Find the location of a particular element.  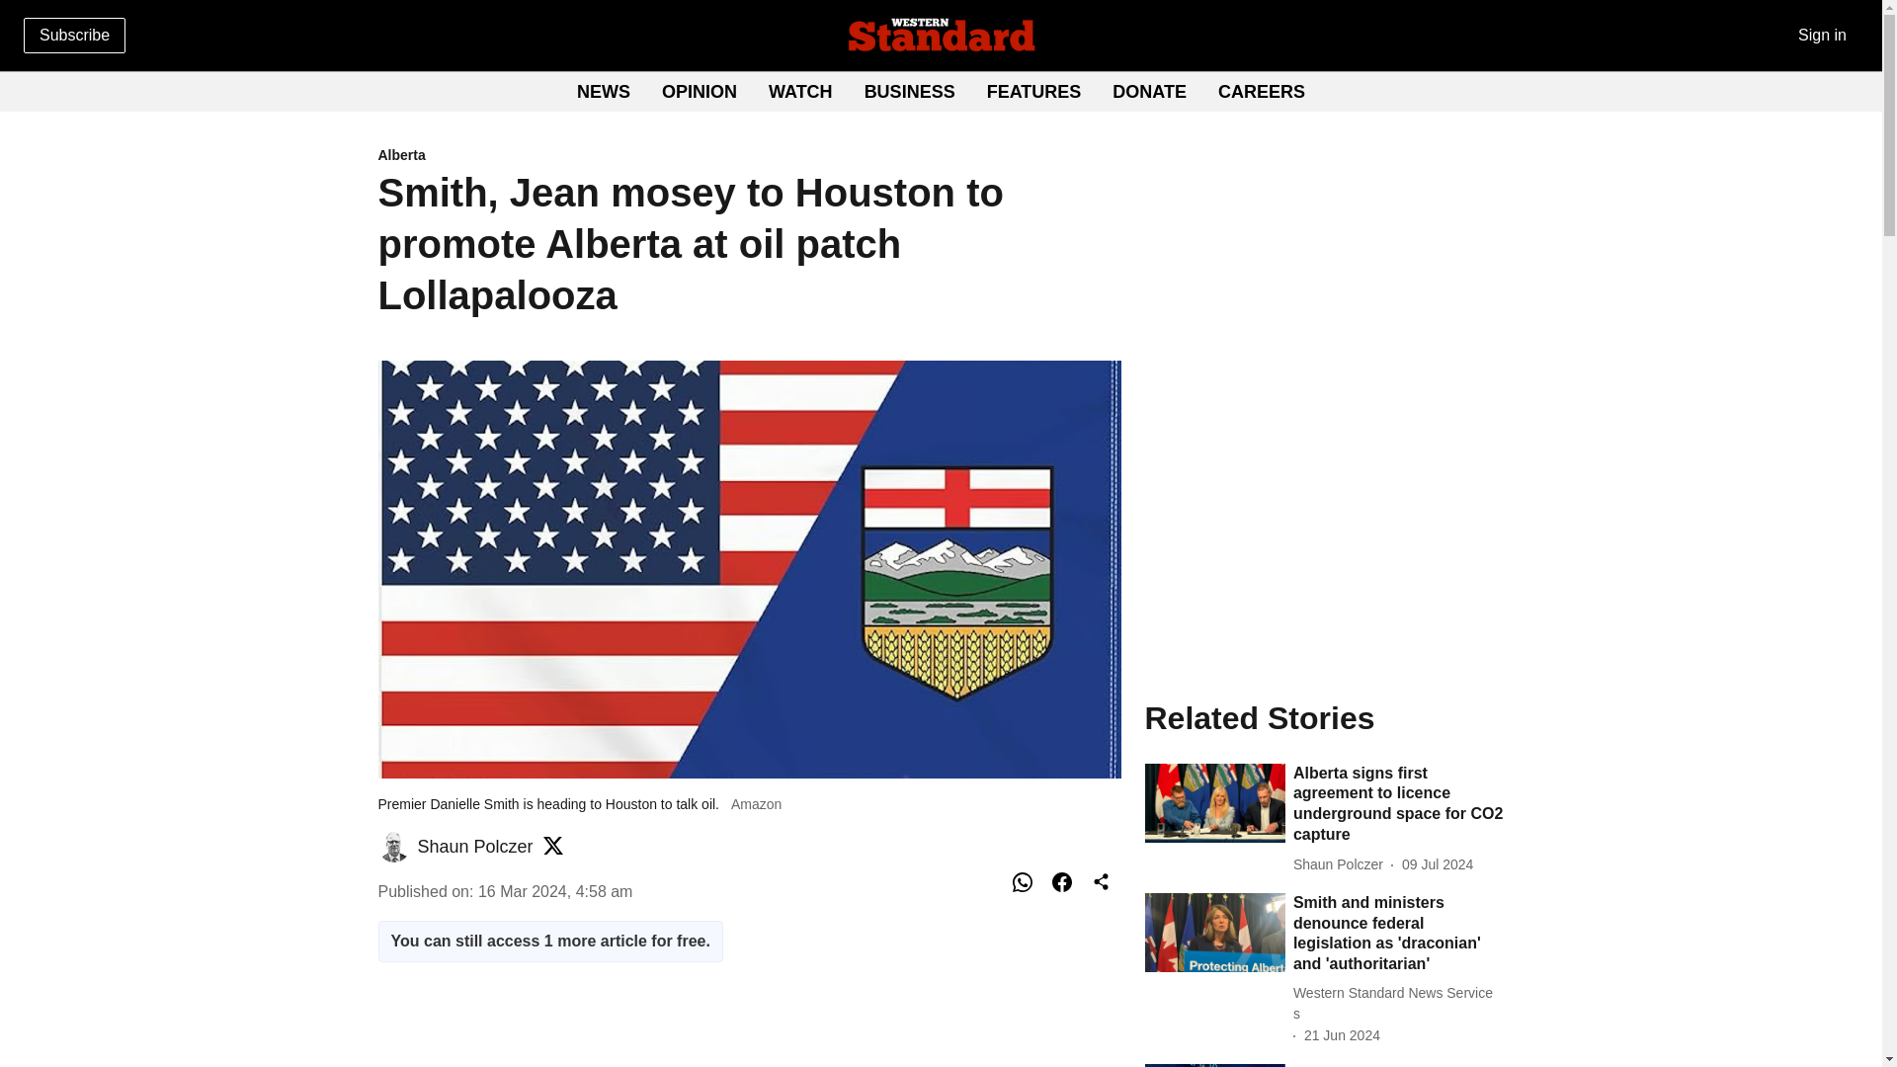

FEATURES is located at coordinates (941, 93).